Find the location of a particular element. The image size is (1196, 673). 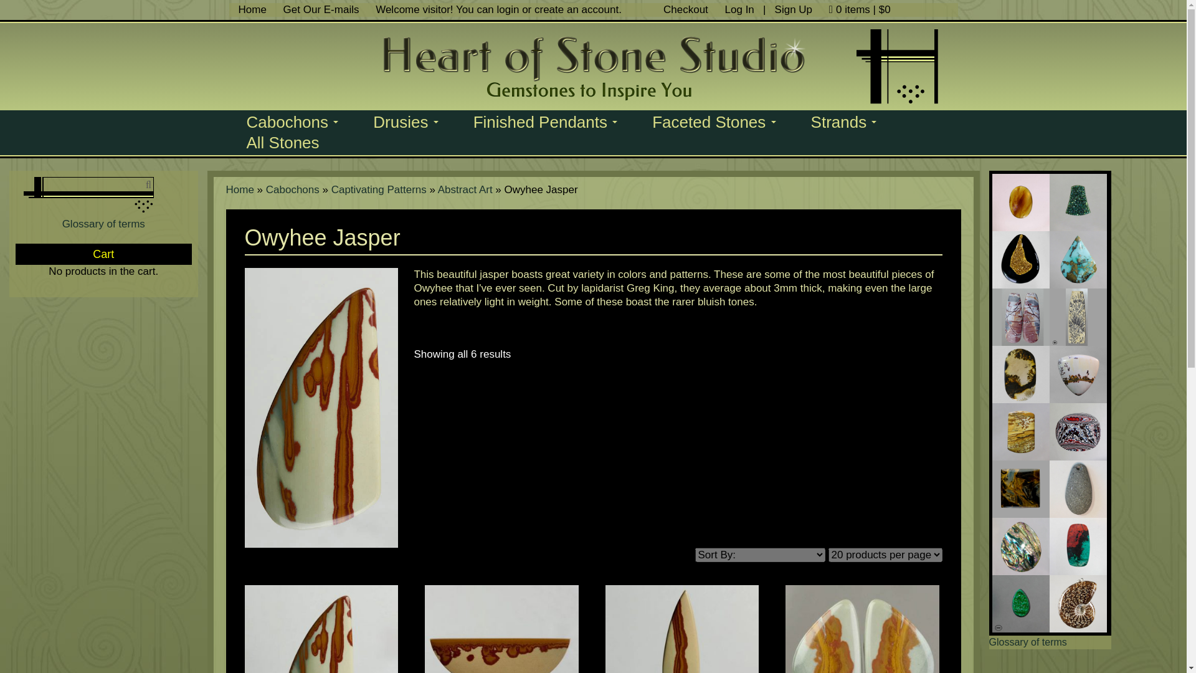

Checkout is located at coordinates (685, 9).